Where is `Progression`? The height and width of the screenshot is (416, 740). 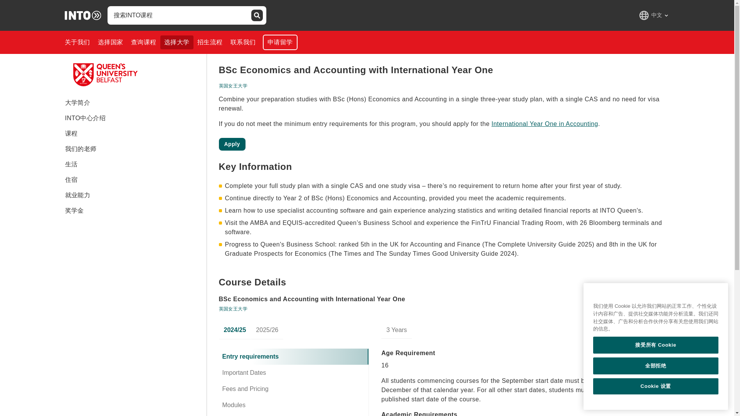
Progression is located at coordinates (294, 414).